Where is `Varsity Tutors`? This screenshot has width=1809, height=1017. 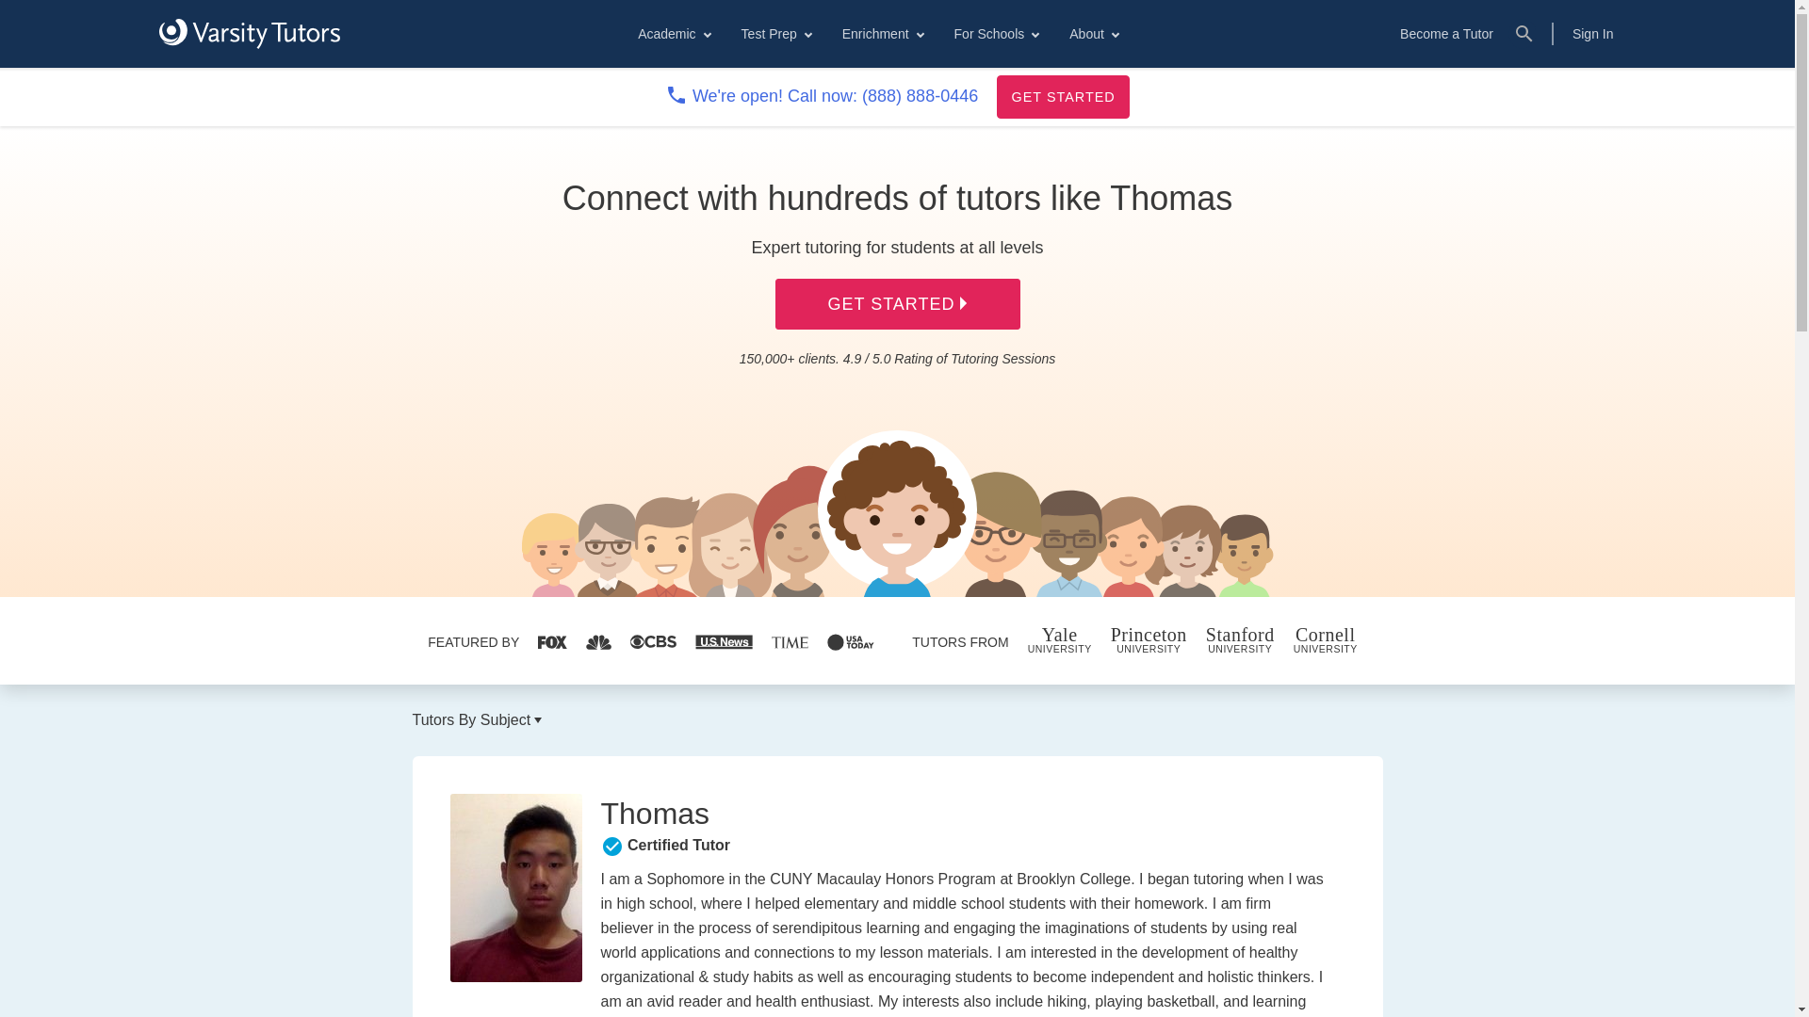 Varsity Tutors is located at coordinates (249, 33).